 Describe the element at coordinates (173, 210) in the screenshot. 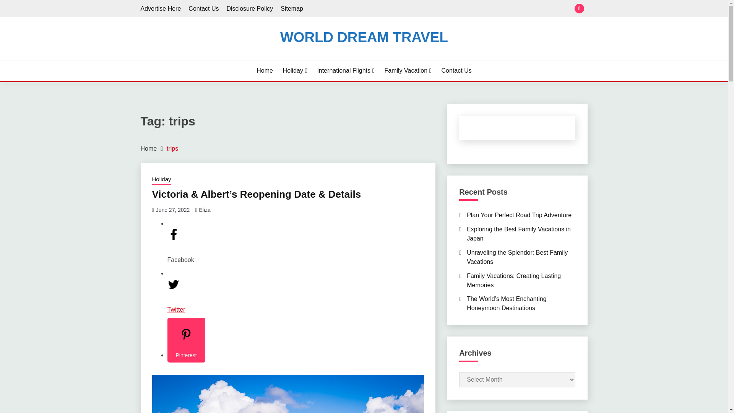

I see `June 27, 2022` at that location.